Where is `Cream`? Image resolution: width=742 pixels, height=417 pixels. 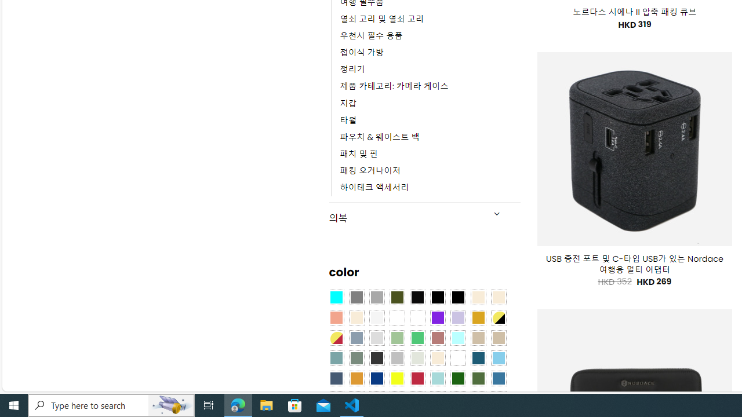 Cream is located at coordinates (356, 317).